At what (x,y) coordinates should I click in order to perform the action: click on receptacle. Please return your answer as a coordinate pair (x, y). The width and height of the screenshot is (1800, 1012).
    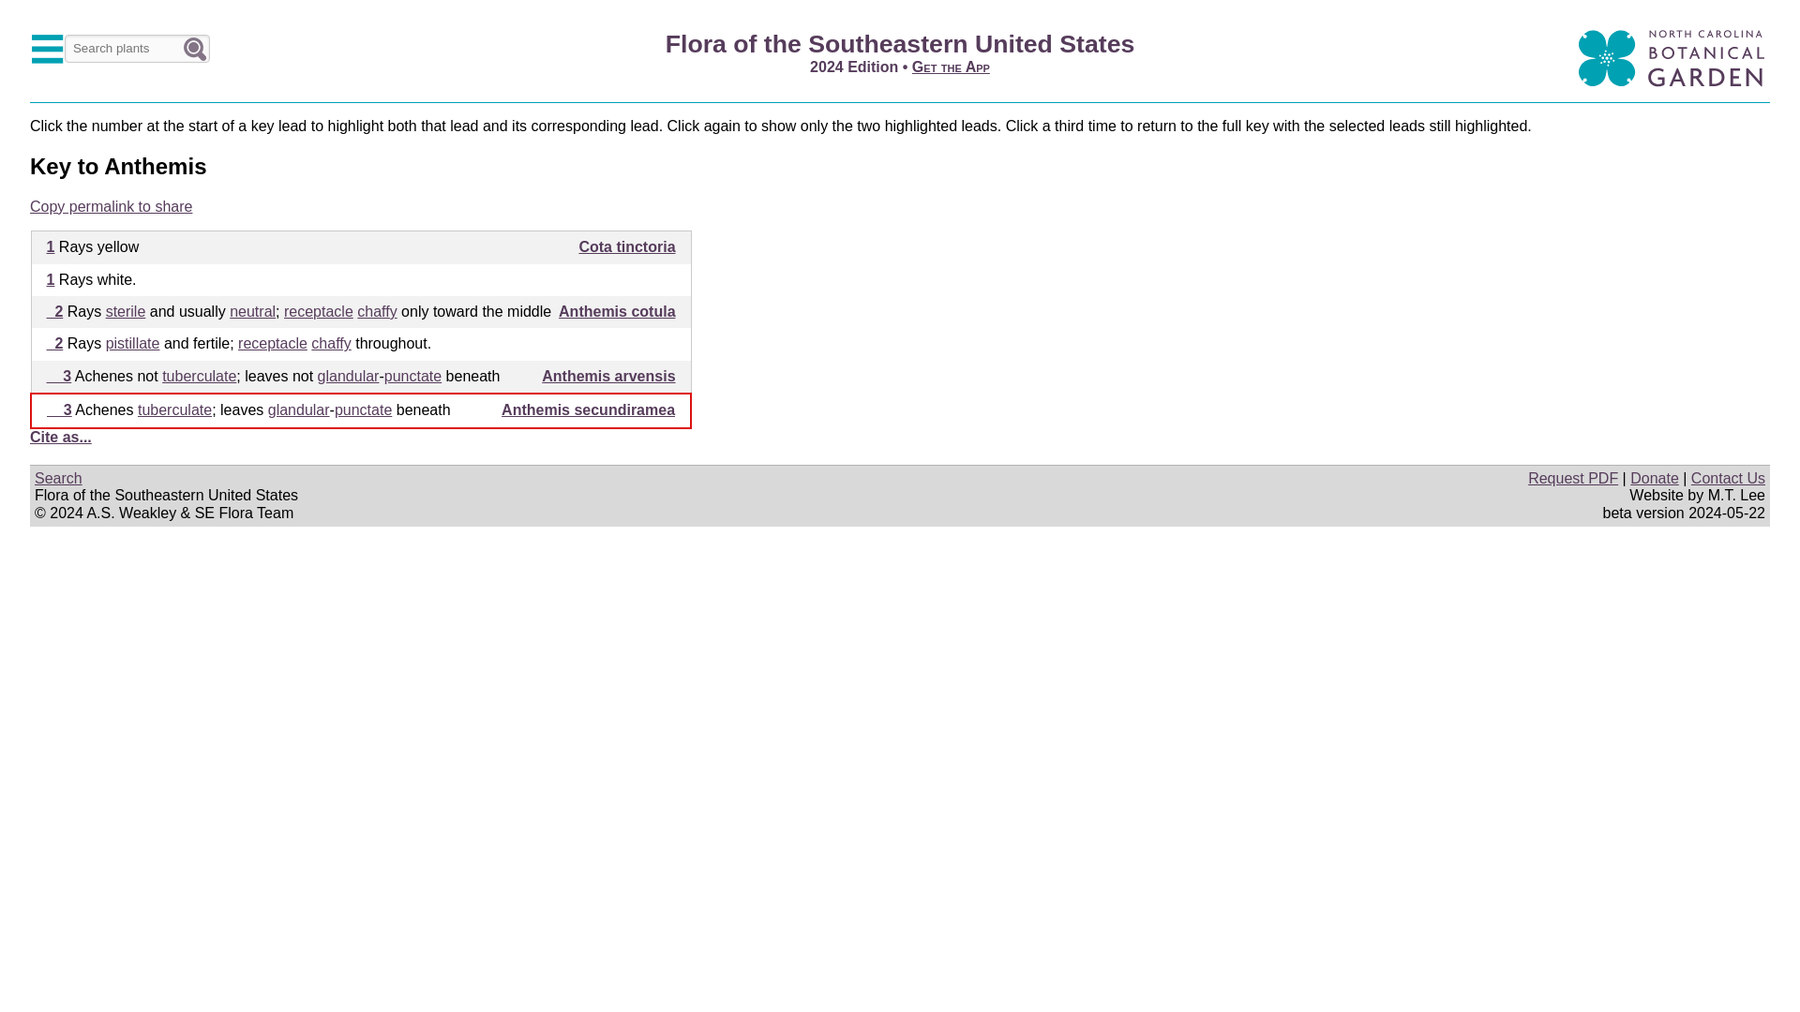
    Looking at the image, I should click on (319, 311).